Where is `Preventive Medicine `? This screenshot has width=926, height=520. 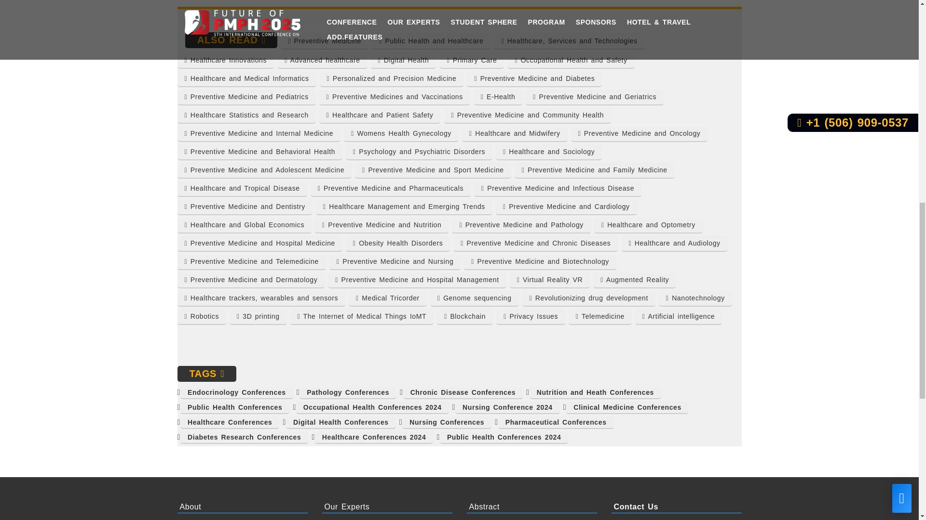 Preventive Medicine  is located at coordinates (324, 41).